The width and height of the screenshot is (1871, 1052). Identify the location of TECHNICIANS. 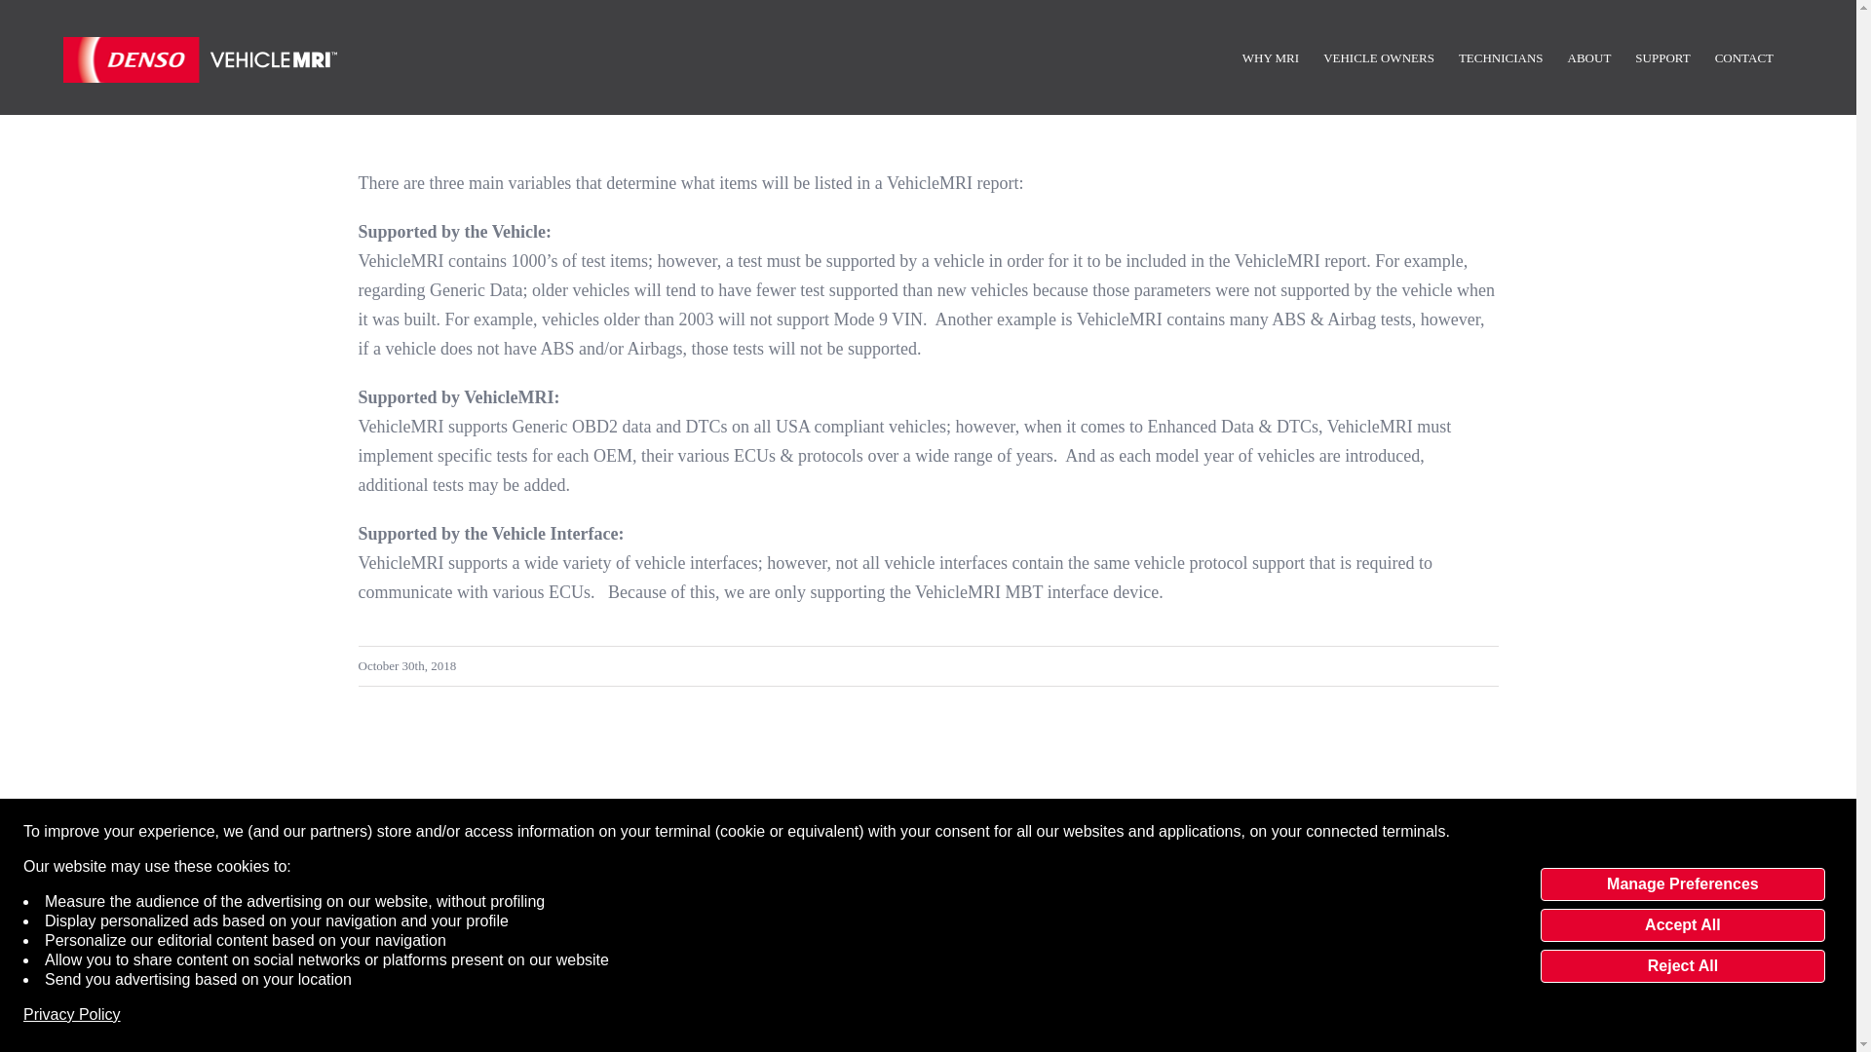
(317, 861).